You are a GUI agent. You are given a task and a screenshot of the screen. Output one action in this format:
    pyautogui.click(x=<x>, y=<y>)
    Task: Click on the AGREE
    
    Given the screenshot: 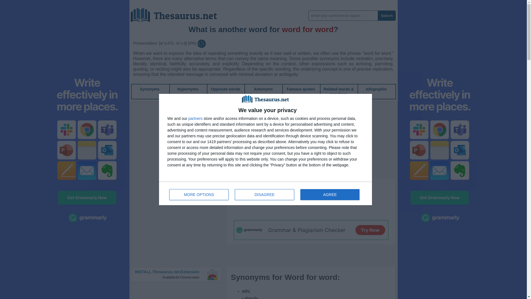 What is the action you would take?
    pyautogui.click(x=330, y=194)
    